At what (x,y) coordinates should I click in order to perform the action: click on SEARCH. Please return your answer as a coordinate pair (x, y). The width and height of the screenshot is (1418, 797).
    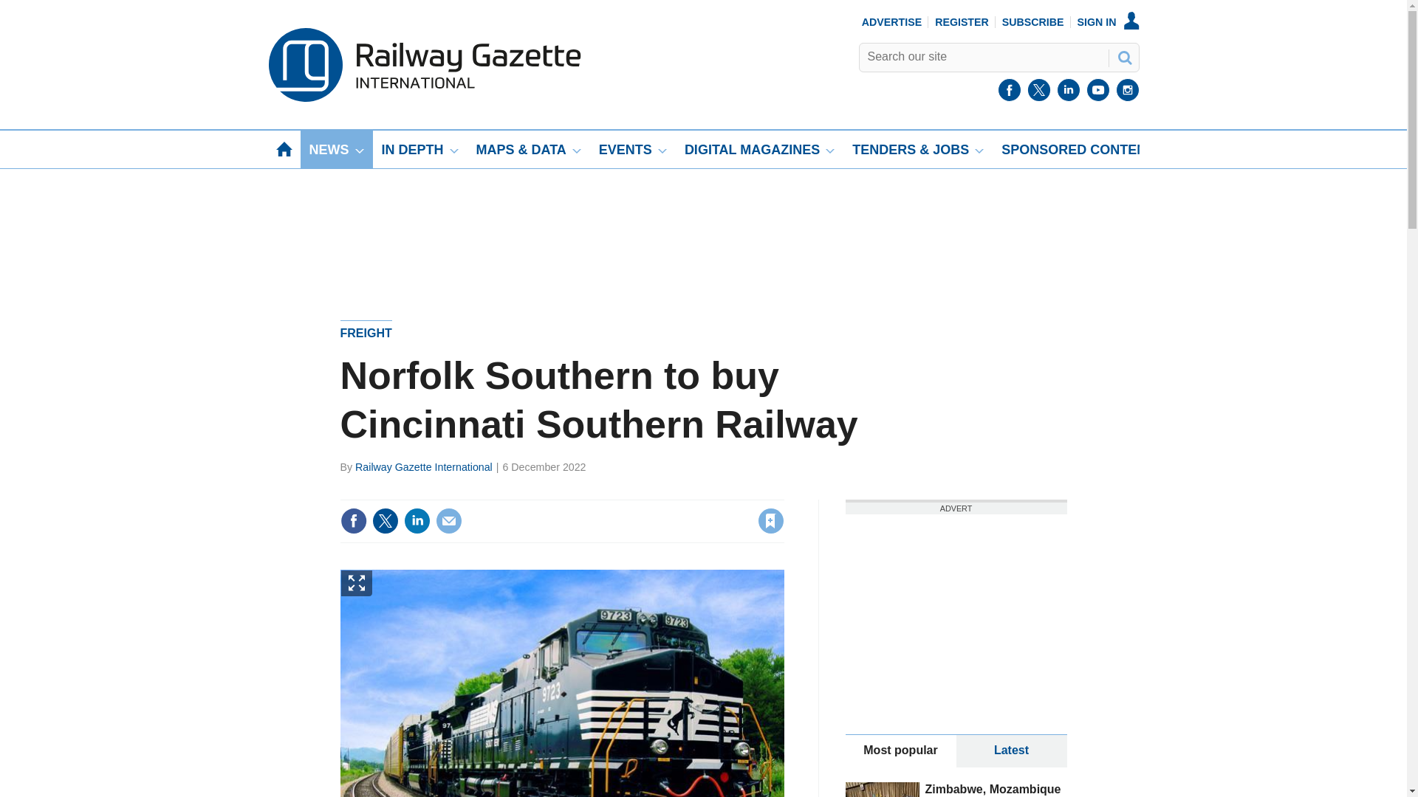
    Looking at the image, I should click on (1123, 57).